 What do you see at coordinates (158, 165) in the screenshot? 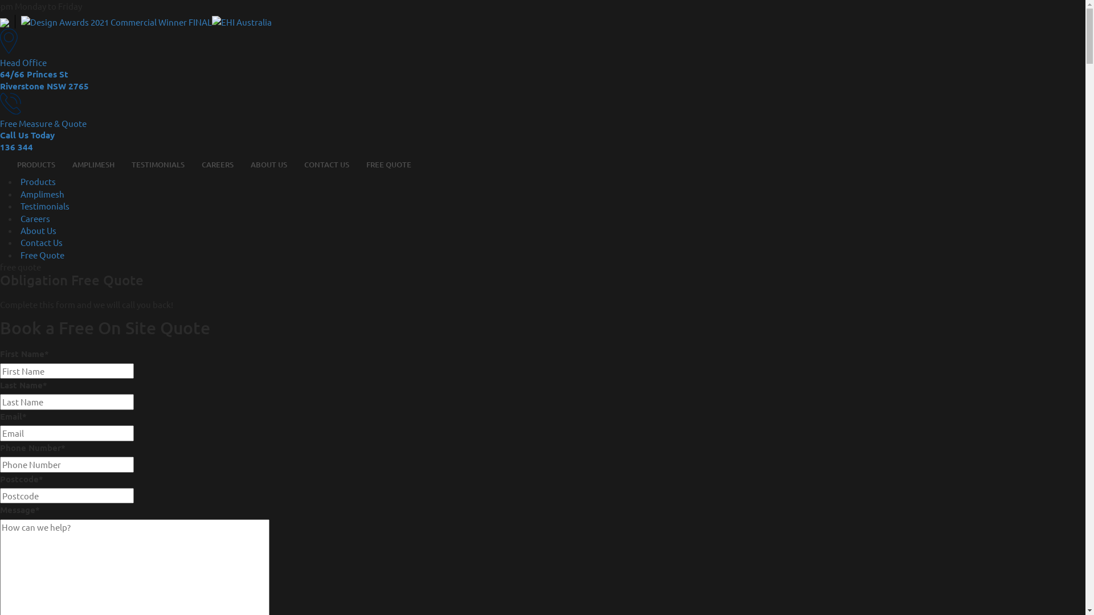
I see `TESTIMONIALS` at bounding box center [158, 165].